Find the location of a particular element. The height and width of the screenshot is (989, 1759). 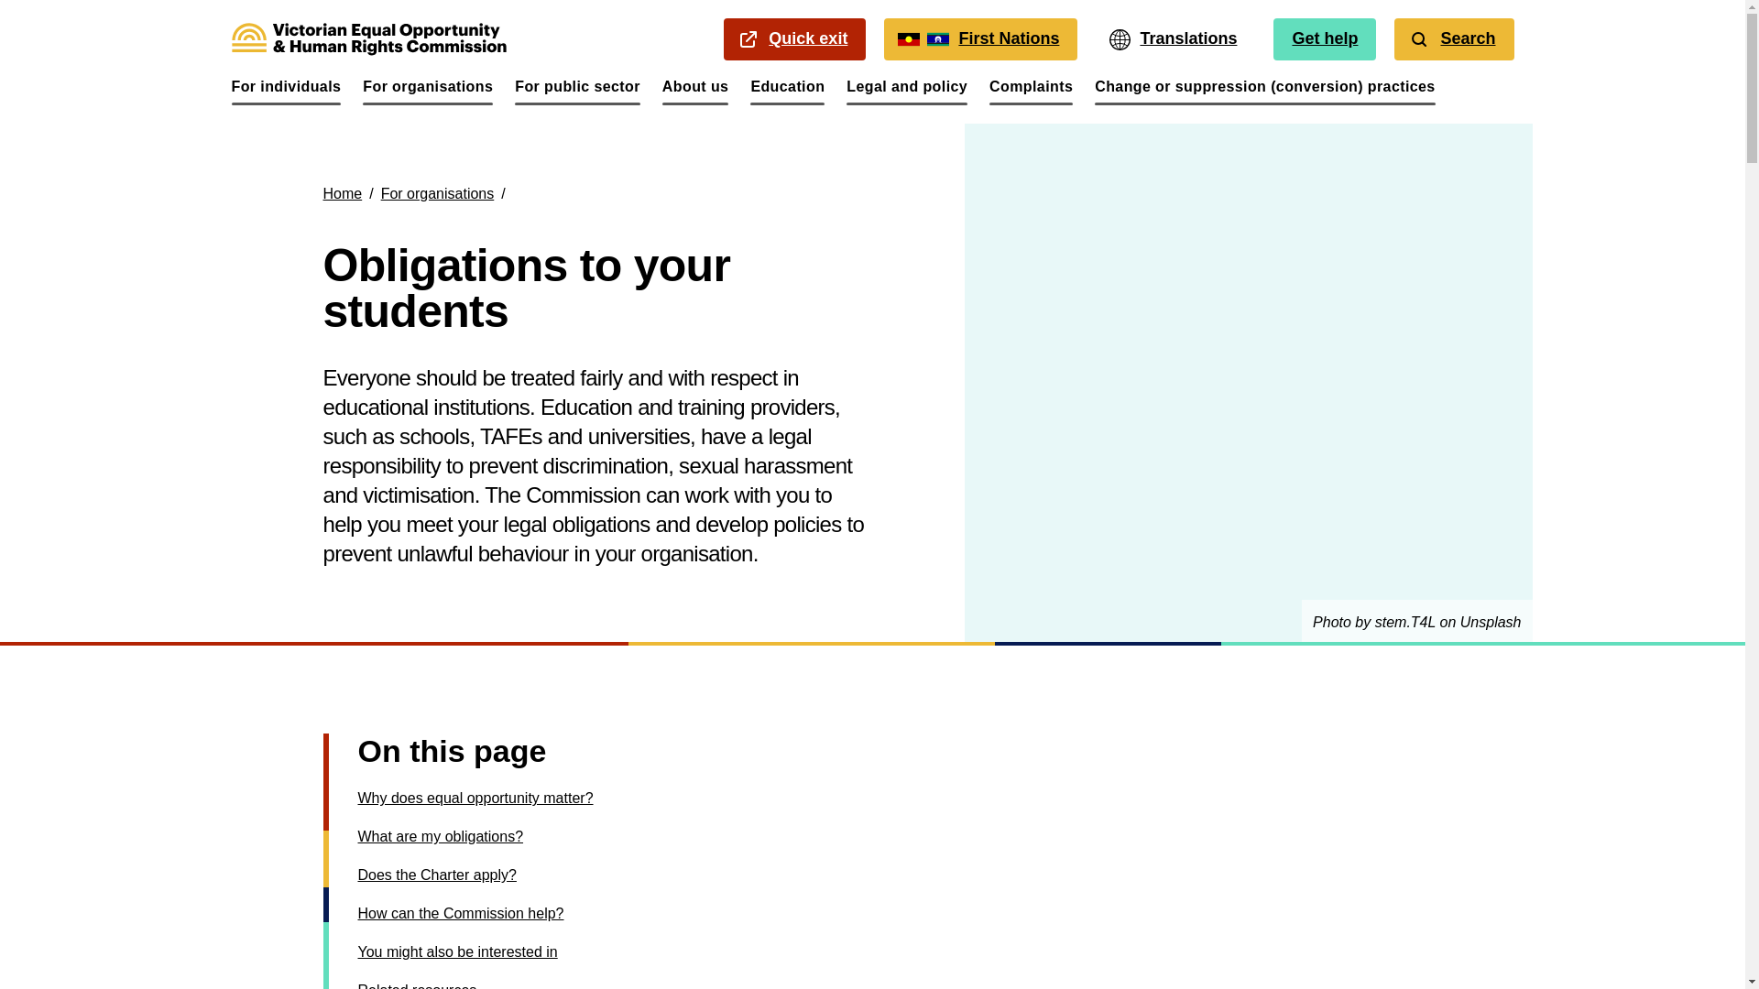

You might also be interested in is located at coordinates (460, 913).